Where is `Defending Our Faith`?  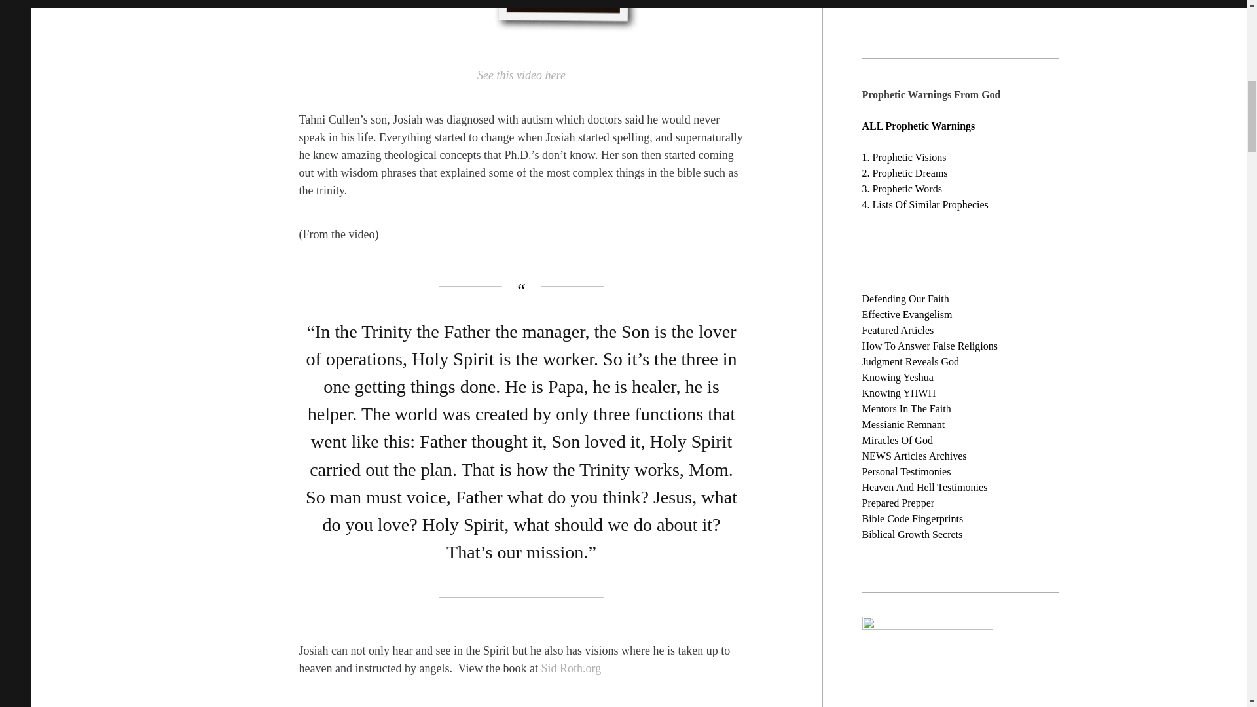
Defending Our Faith is located at coordinates (905, 299).